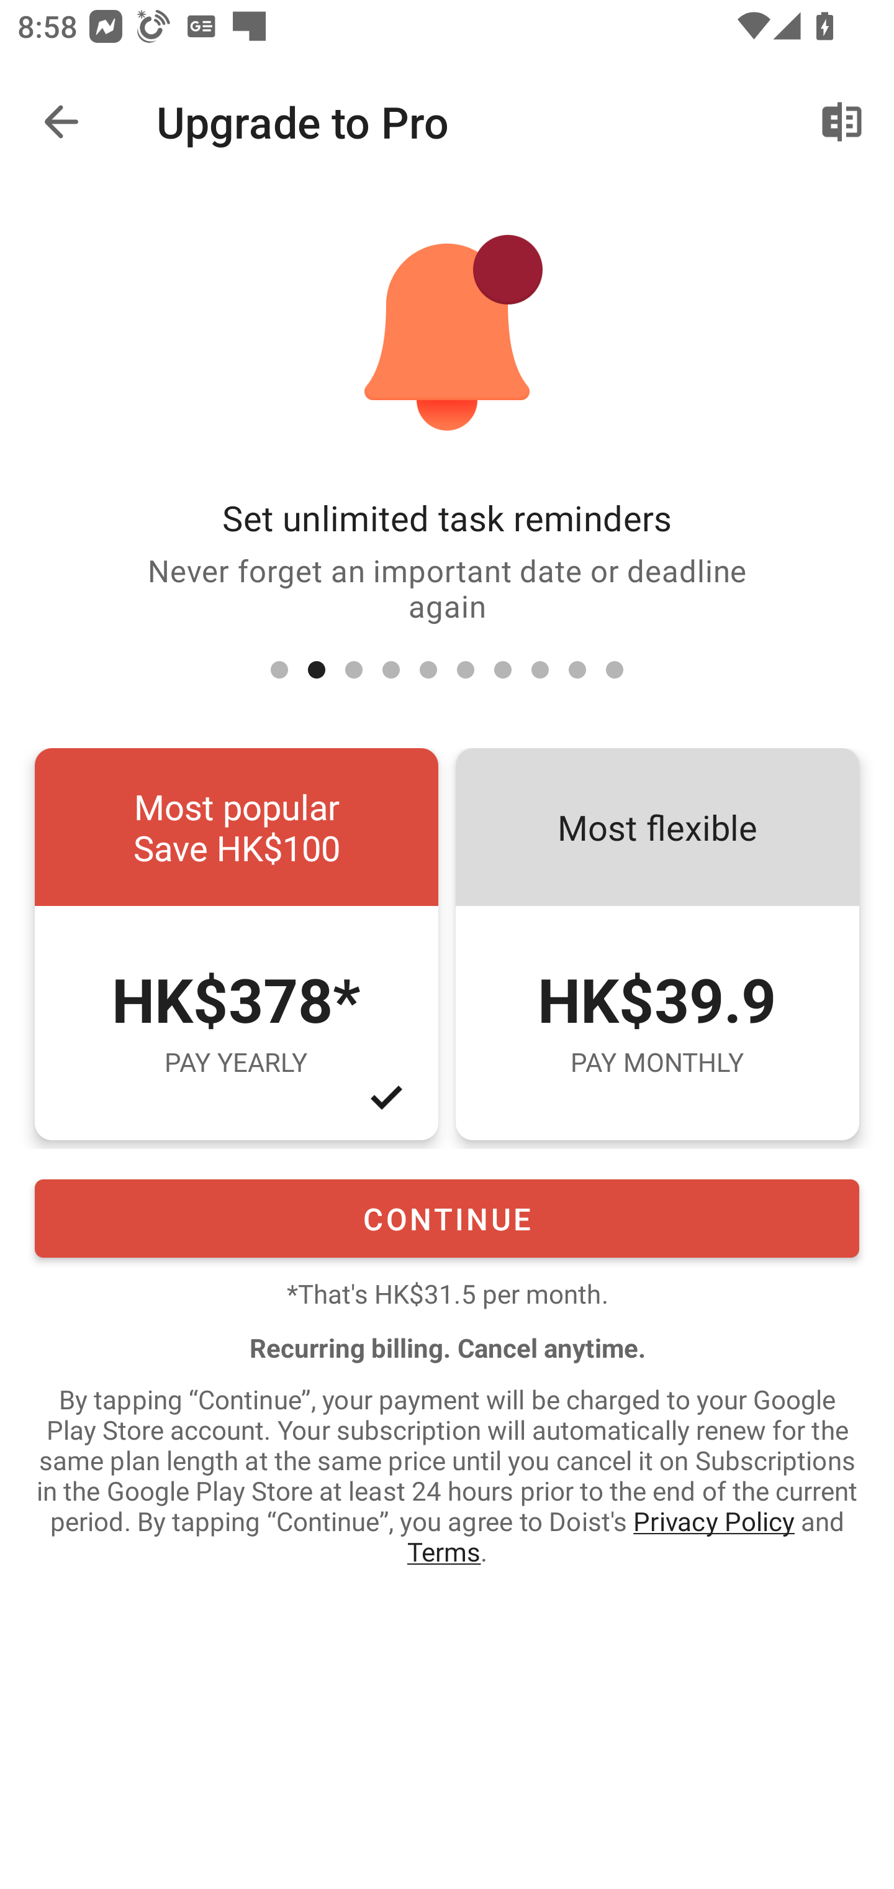  Describe the element at coordinates (842, 122) in the screenshot. I see `Side by side comparison` at that location.